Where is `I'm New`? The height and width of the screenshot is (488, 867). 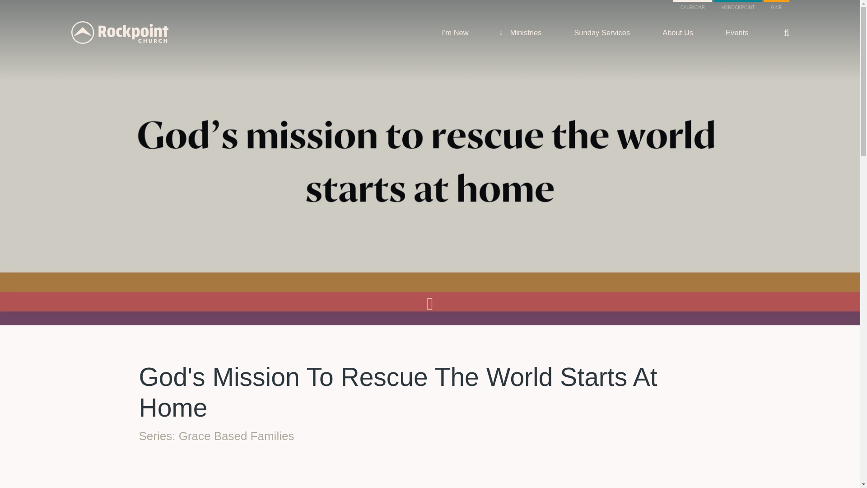 I'm New is located at coordinates (455, 33).